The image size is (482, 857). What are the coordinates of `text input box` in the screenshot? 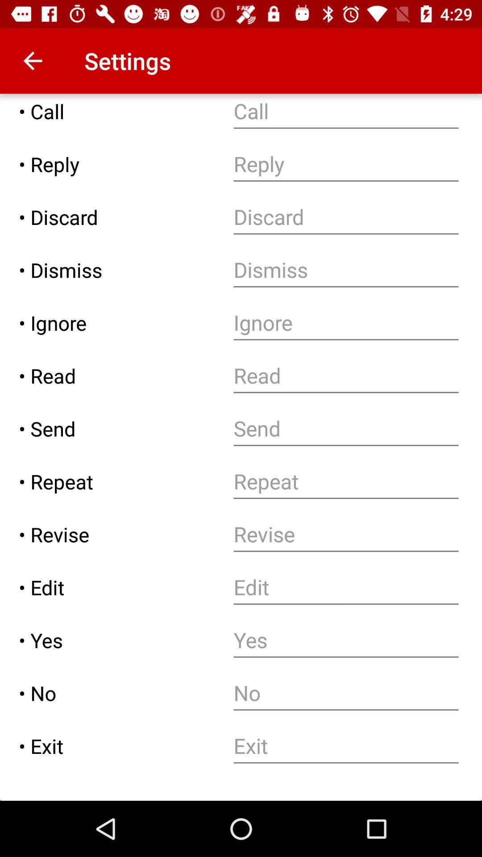 It's located at (346, 428).